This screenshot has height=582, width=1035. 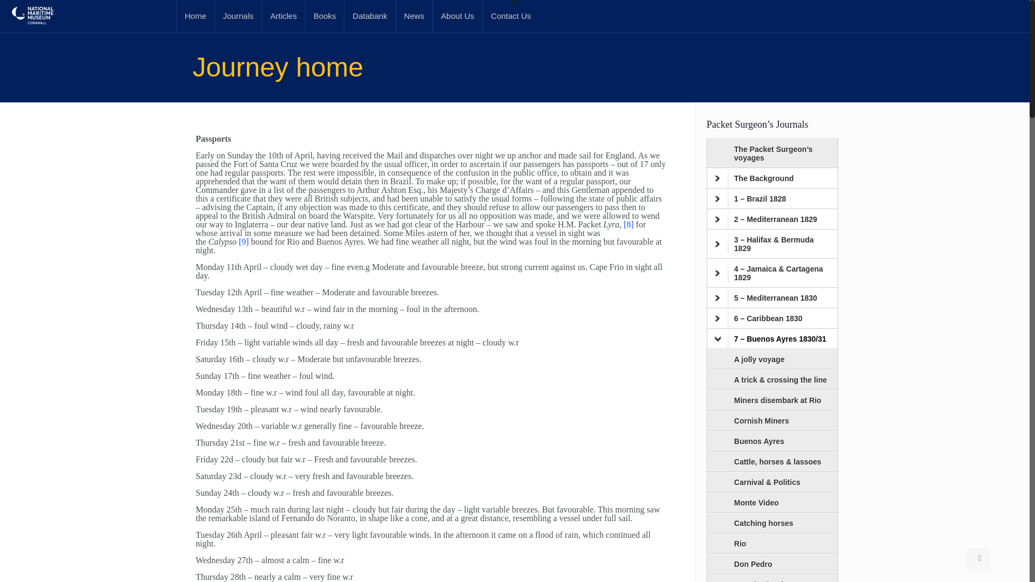 What do you see at coordinates (325, 16) in the screenshot?
I see `Books` at bounding box center [325, 16].